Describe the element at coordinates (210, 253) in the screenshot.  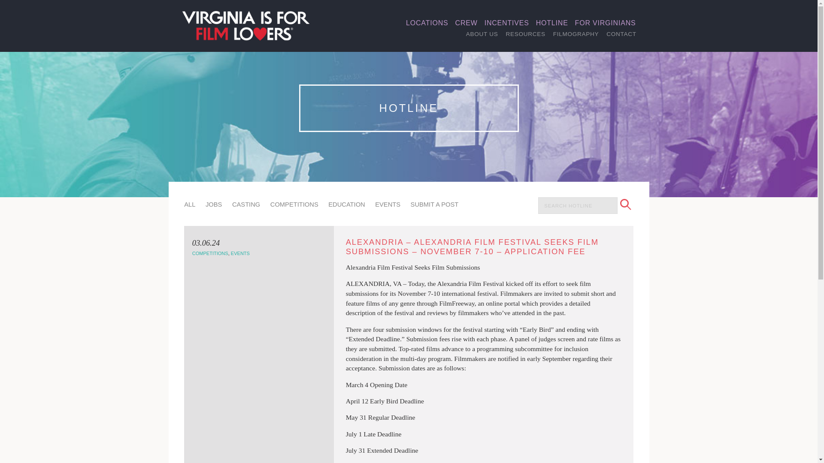
I see `COMPETITIONS` at that location.